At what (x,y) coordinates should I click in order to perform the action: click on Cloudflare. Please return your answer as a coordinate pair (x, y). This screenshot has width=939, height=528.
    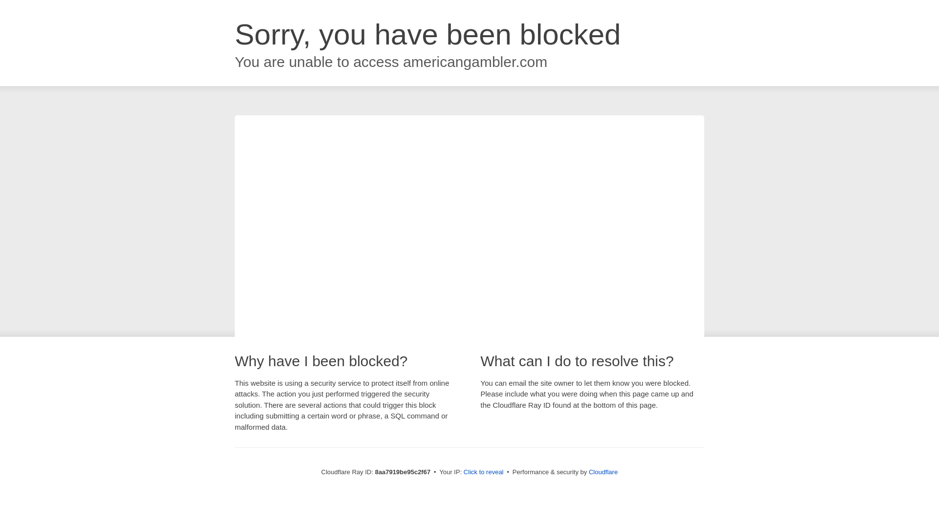
    Looking at the image, I should click on (603, 472).